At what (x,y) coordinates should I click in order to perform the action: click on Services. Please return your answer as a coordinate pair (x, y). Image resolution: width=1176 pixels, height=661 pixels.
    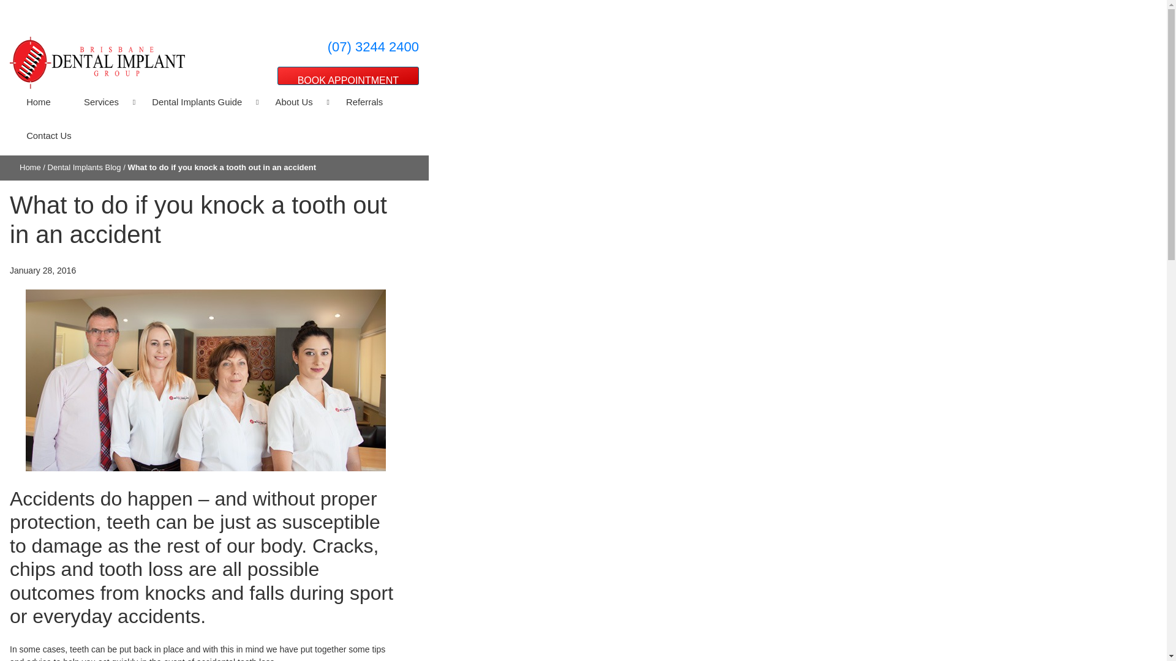
    Looking at the image, I should click on (100, 102).